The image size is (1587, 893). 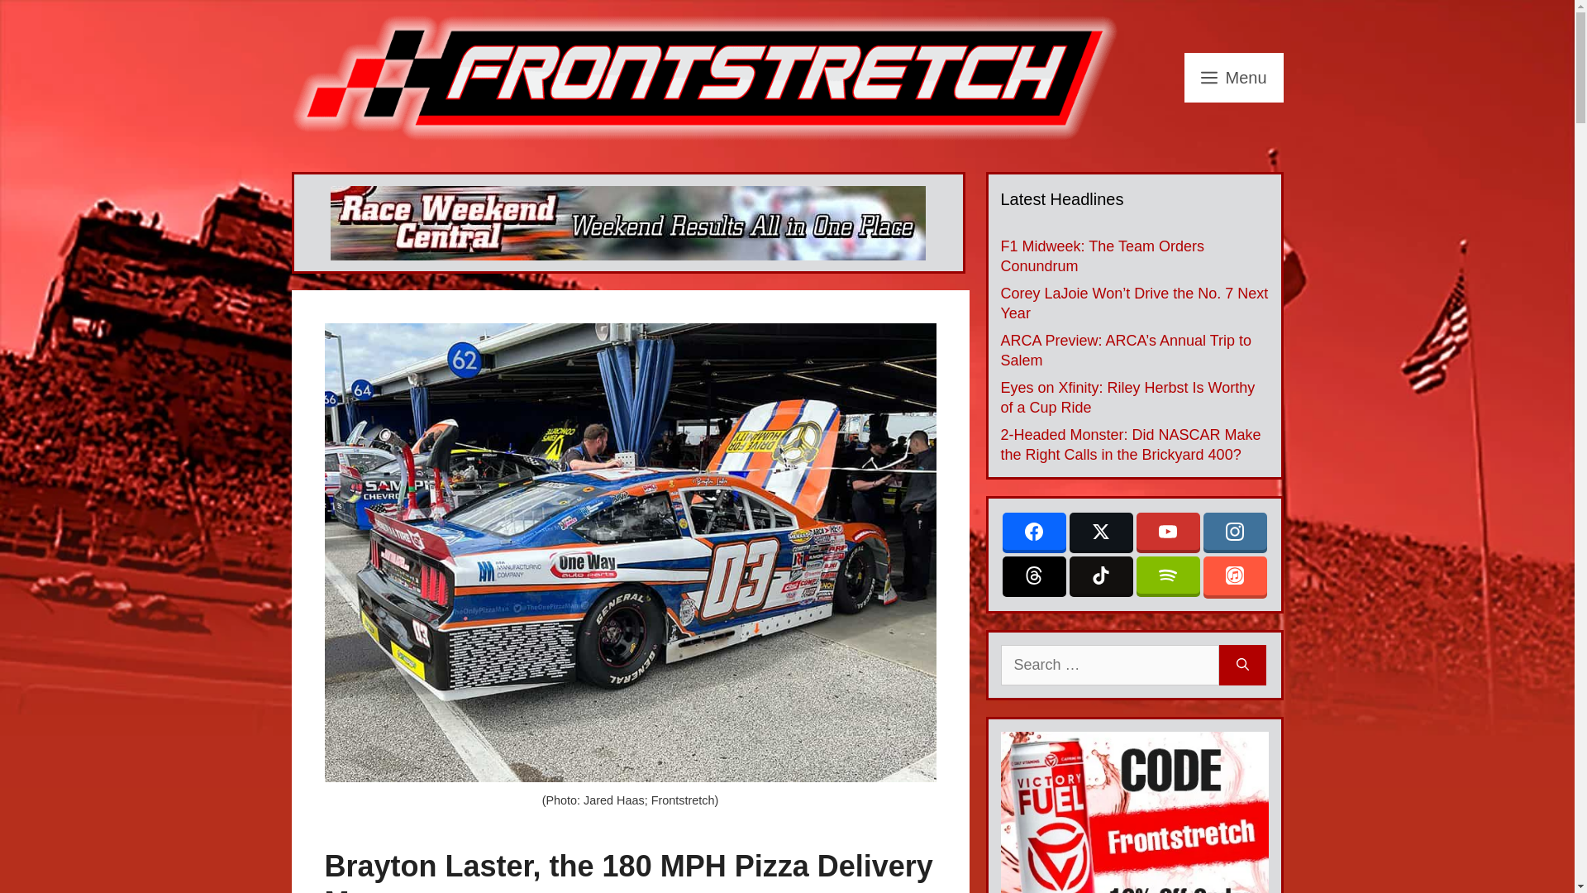 I want to click on Menu, so click(x=1233, y=78).